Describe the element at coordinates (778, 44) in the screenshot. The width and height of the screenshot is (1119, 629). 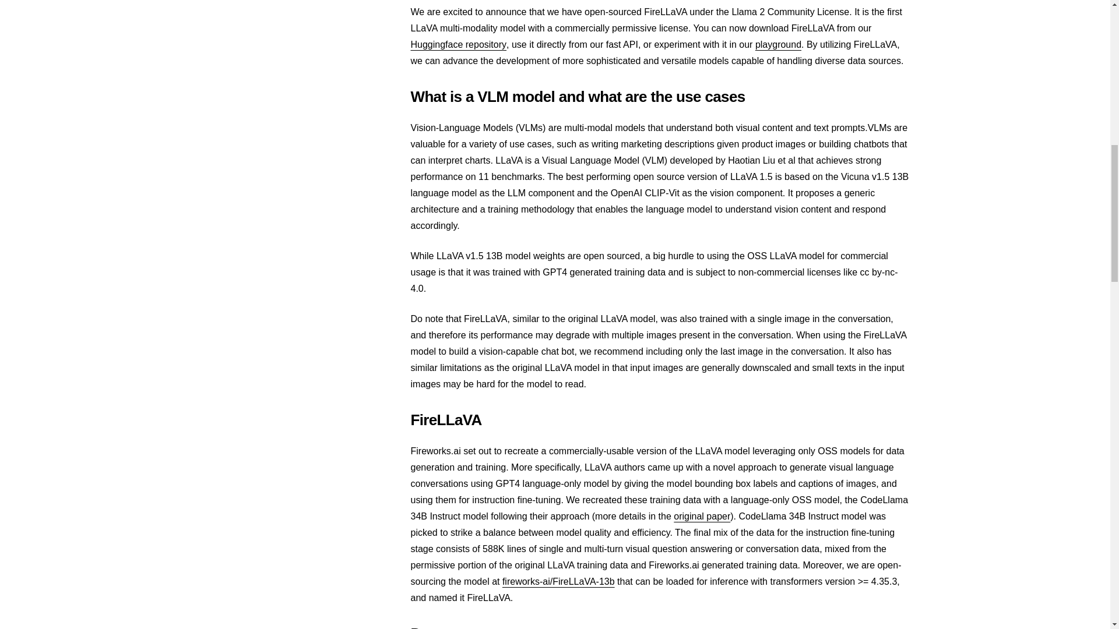
I see `playground` at that location.